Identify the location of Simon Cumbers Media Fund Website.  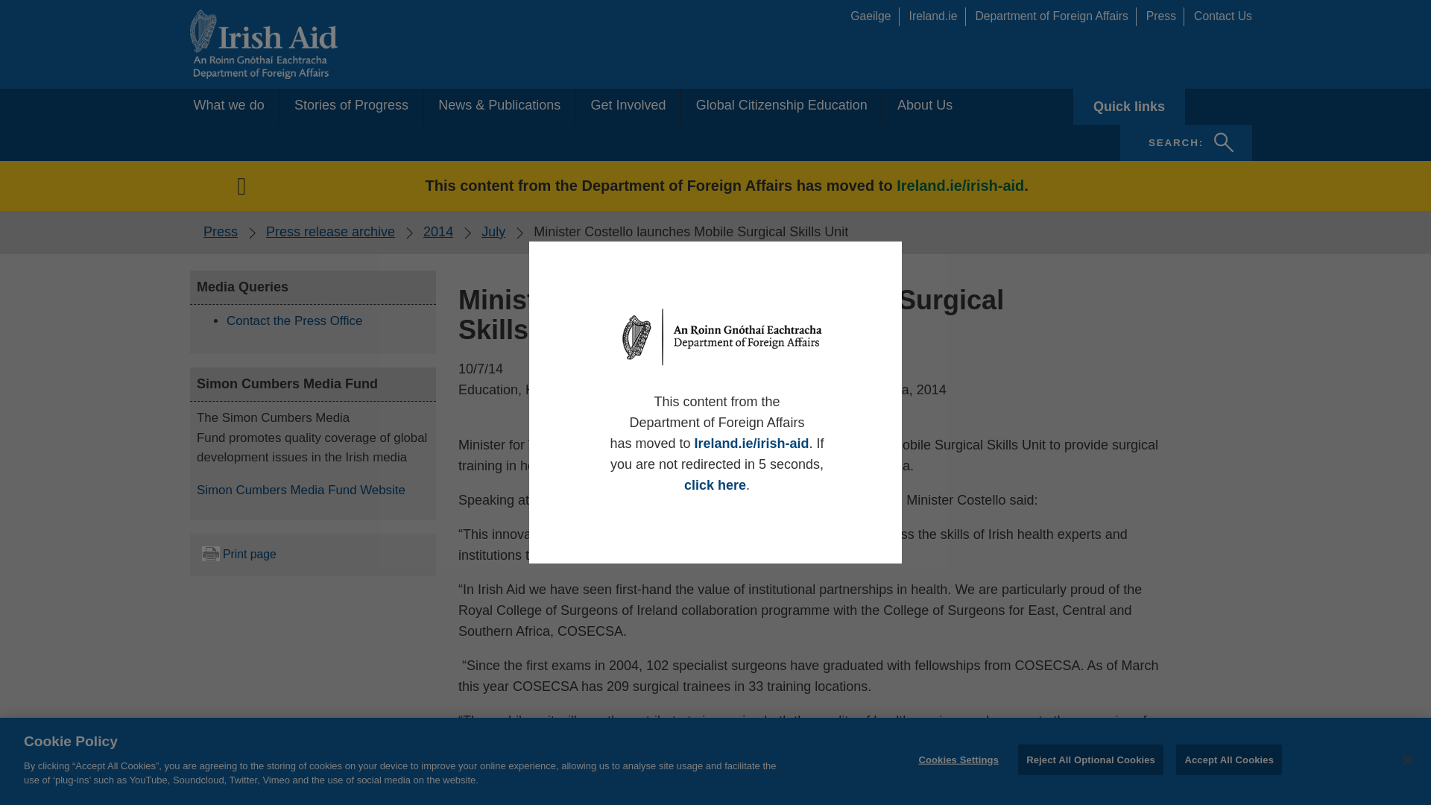
(1055, 16).